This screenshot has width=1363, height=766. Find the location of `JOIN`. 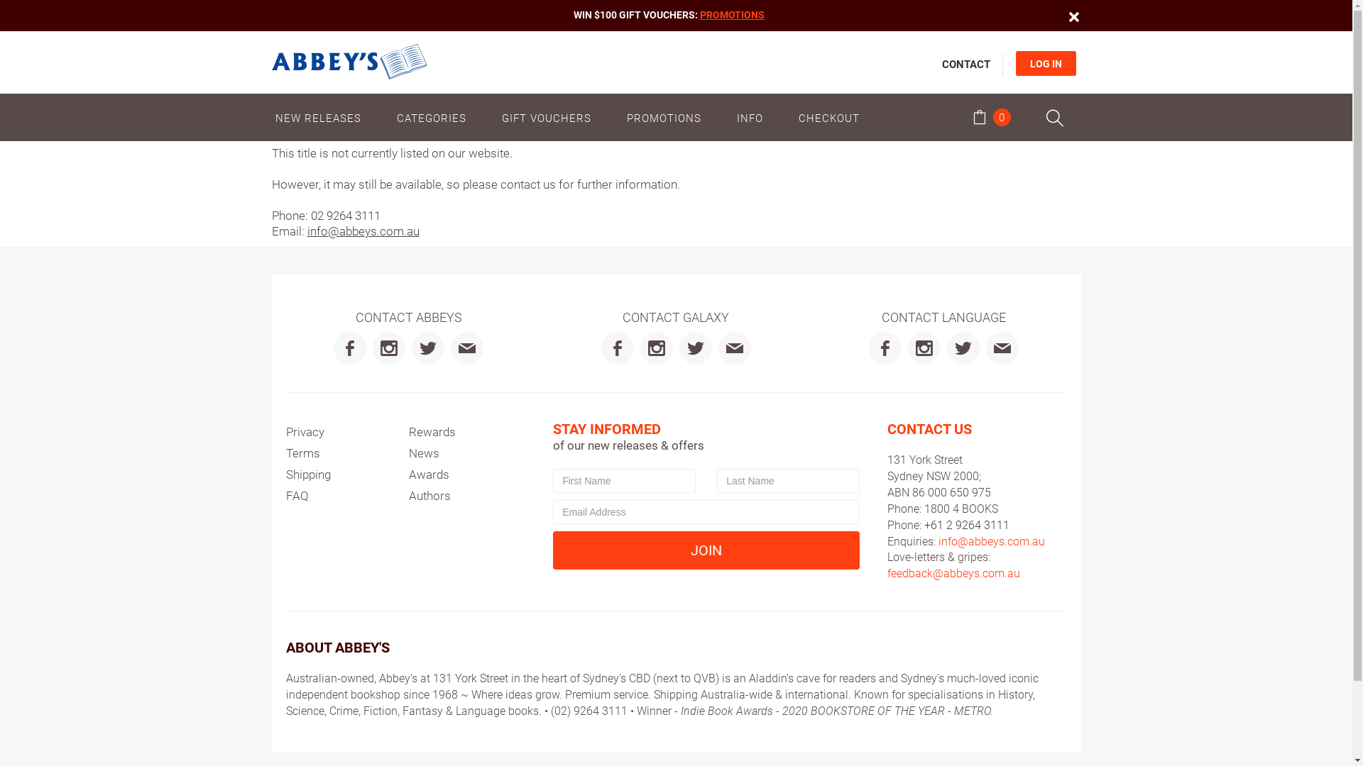

JOIN is located at coordinates (706, 550).